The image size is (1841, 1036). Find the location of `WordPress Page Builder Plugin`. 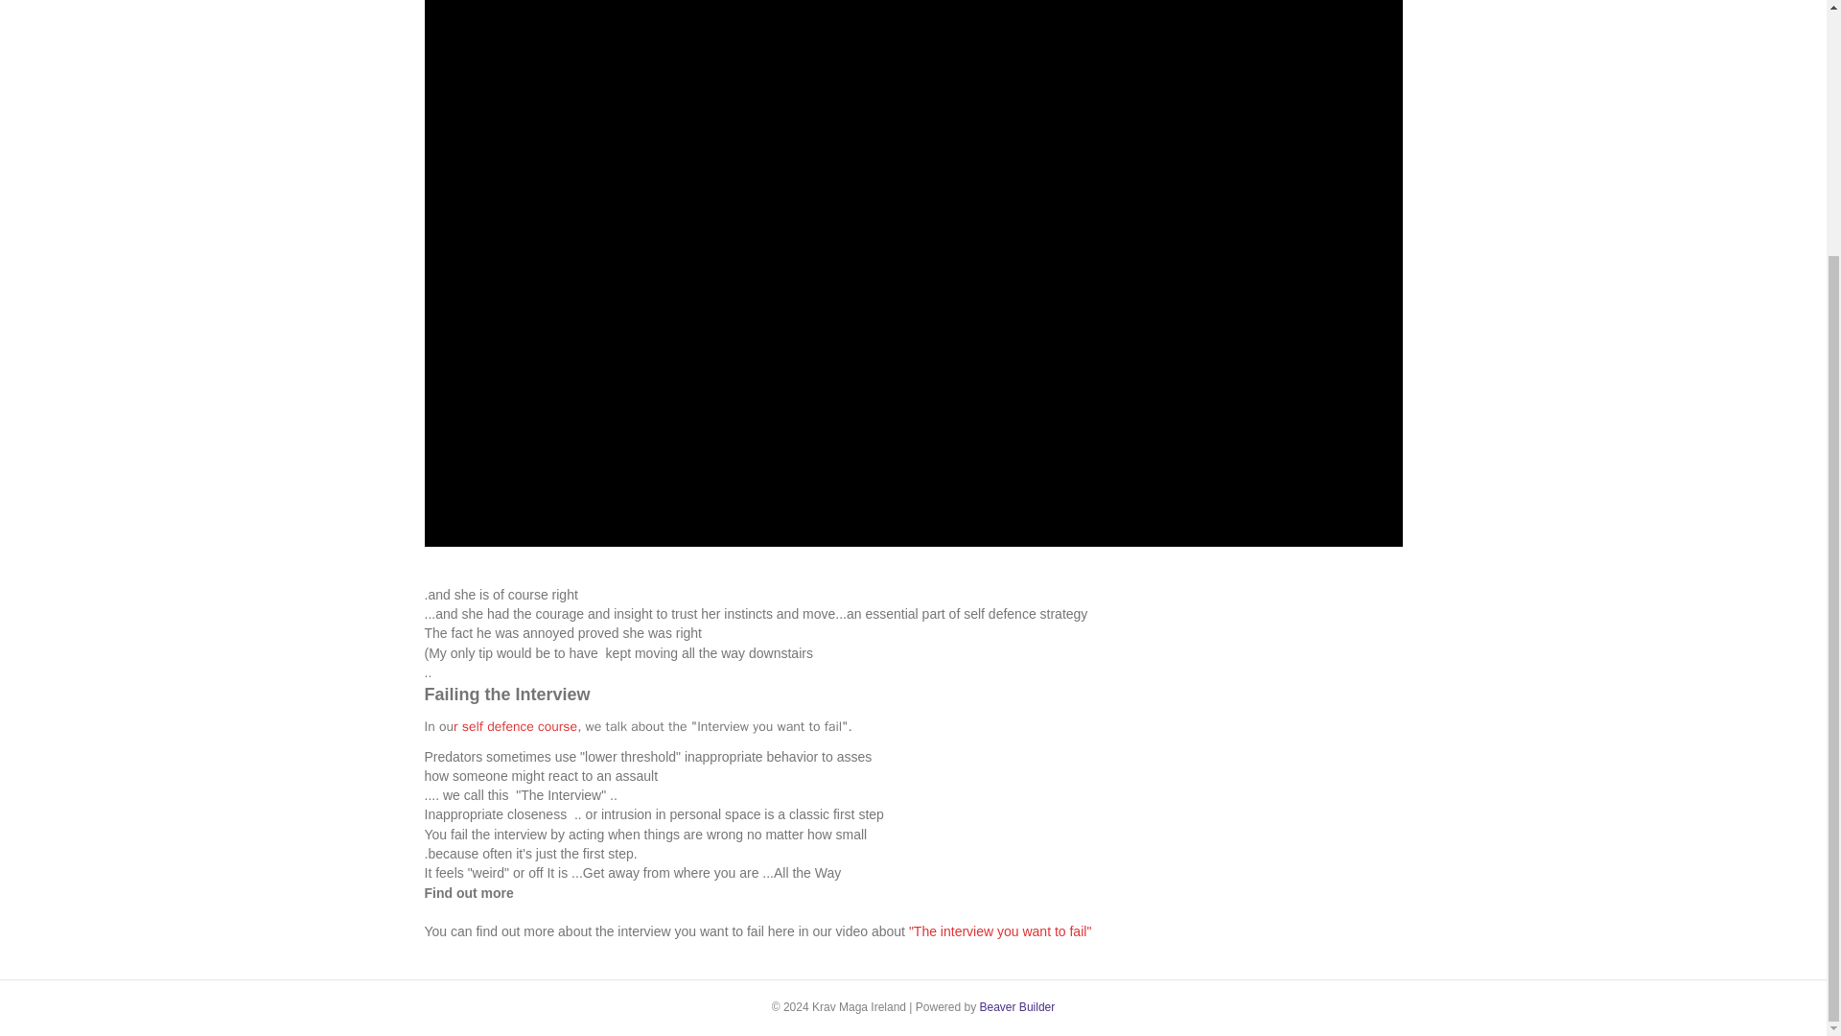

WordPress Page Builder Plugin is located at coordinates (1016, 1007).